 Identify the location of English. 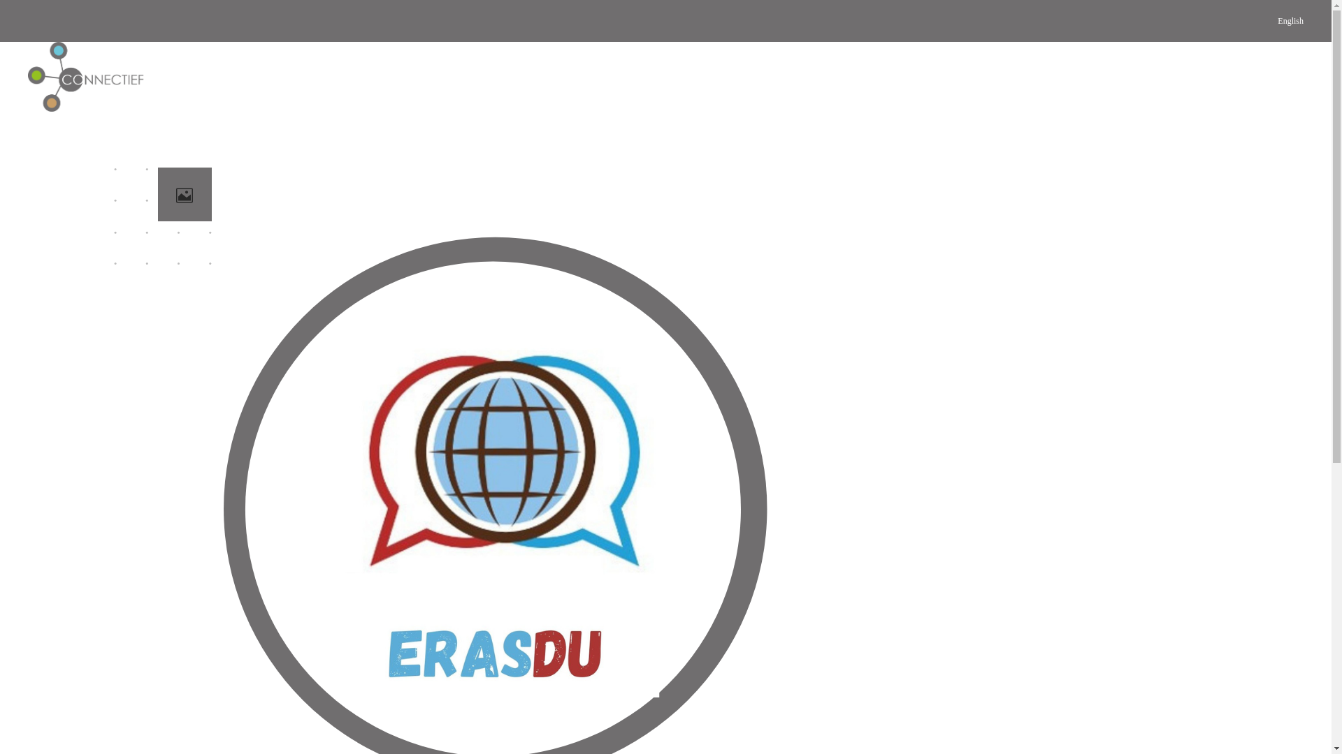
(1289, 77).